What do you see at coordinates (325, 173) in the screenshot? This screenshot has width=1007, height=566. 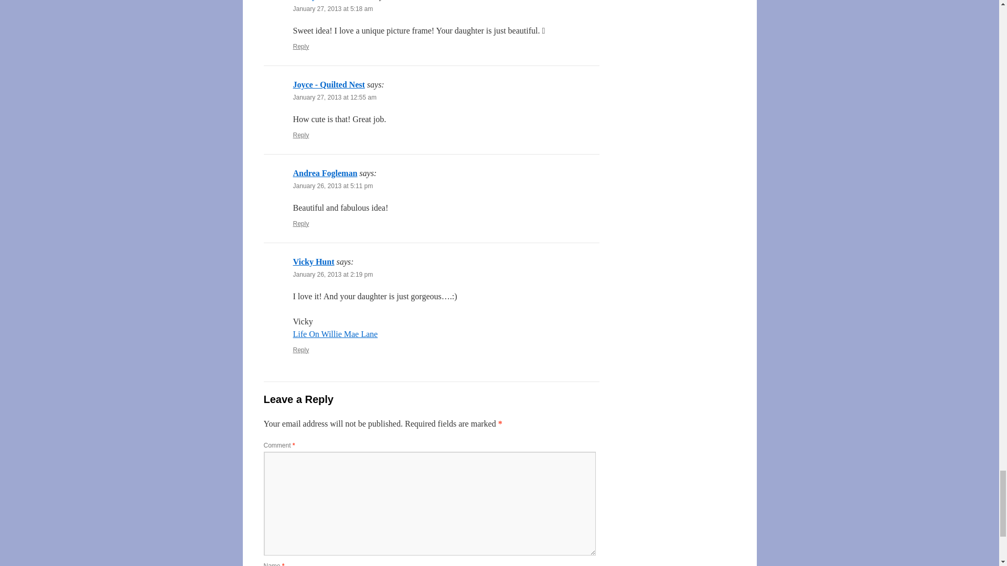 I see `Andrea Fogleman` at bounding box center [325, 173].